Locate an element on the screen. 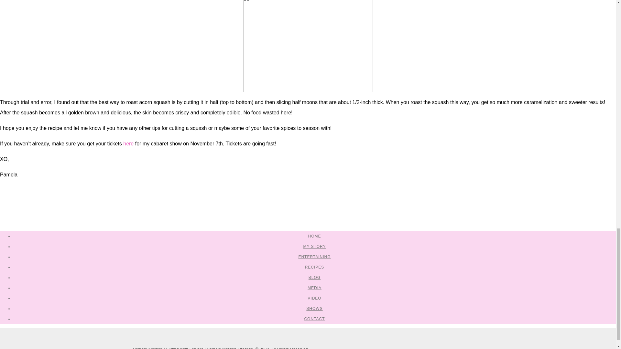 The image size is (621, 349). HOME is located at coordinates (314, 236).